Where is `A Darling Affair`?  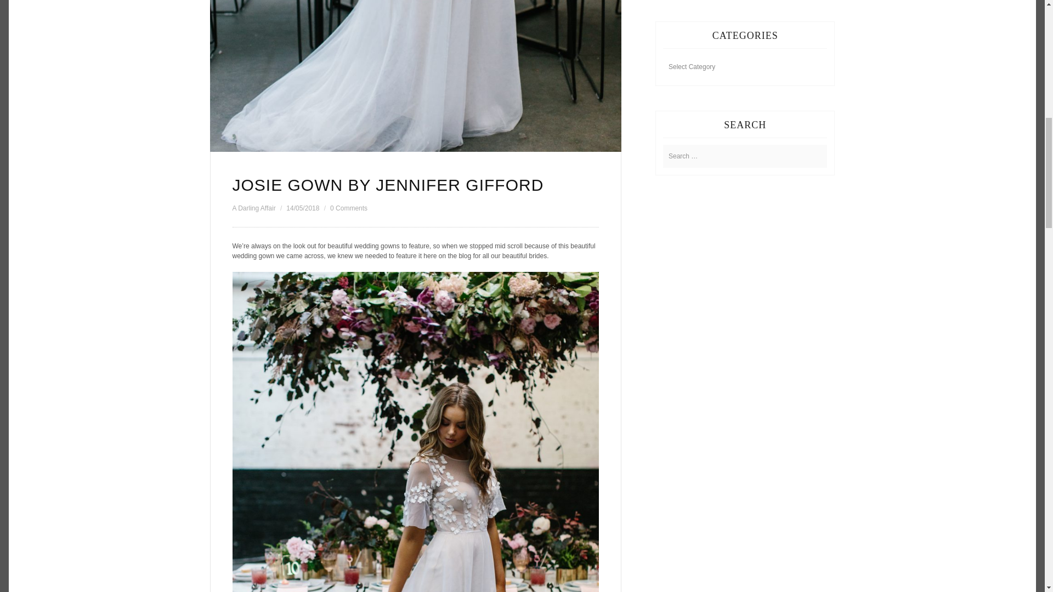 A Darling Affair is located at coordinates (254, 208).